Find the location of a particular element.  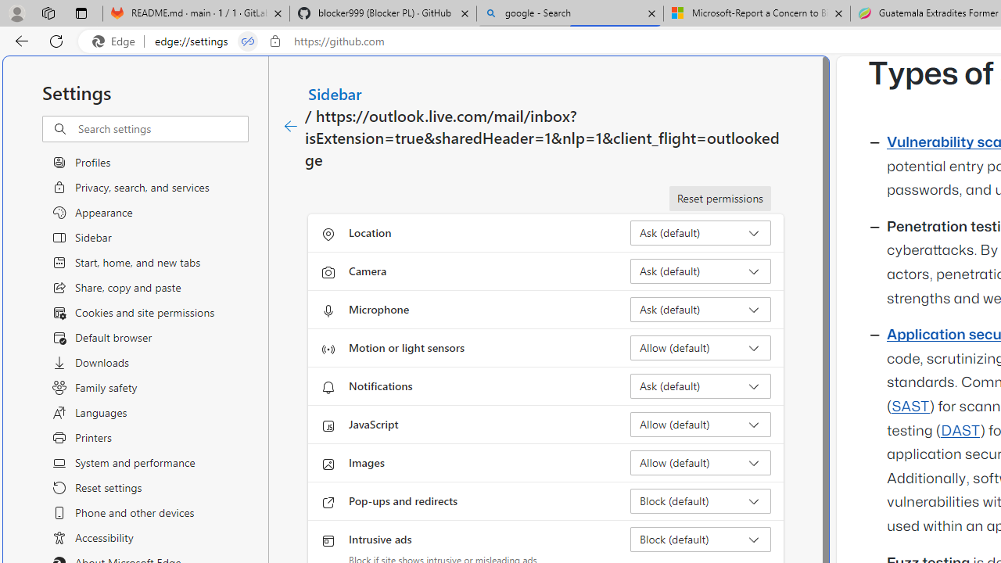

Intrusive ads Block (default) is located at coordinates (701, 540).